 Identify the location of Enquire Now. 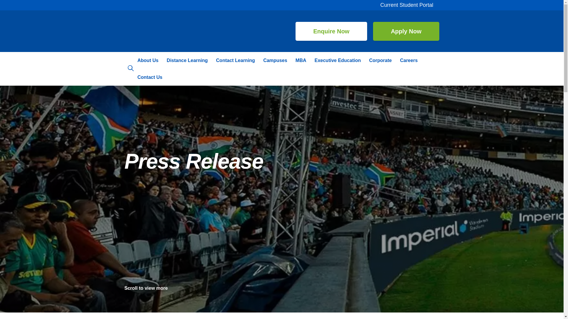
(331, 31).